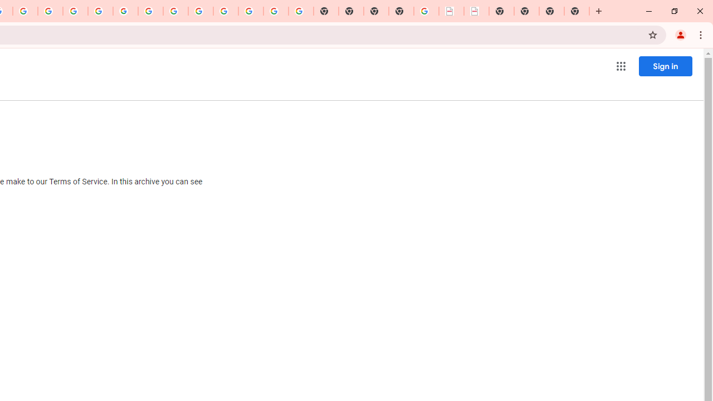 This screenshot has width=713, height=401. What do you see at coordinates (75, 11) in the screenshot?
I see `Privacy Help Center - Policies Help` at bounding box center [75, 11].